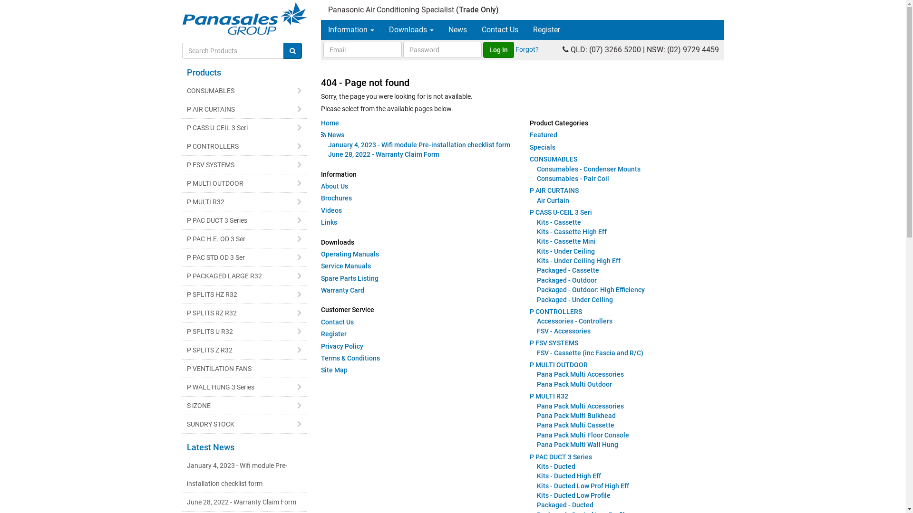 The image size is (913, 513). I want to click on NSW: (02) 9729 4459, so click(683, 49).